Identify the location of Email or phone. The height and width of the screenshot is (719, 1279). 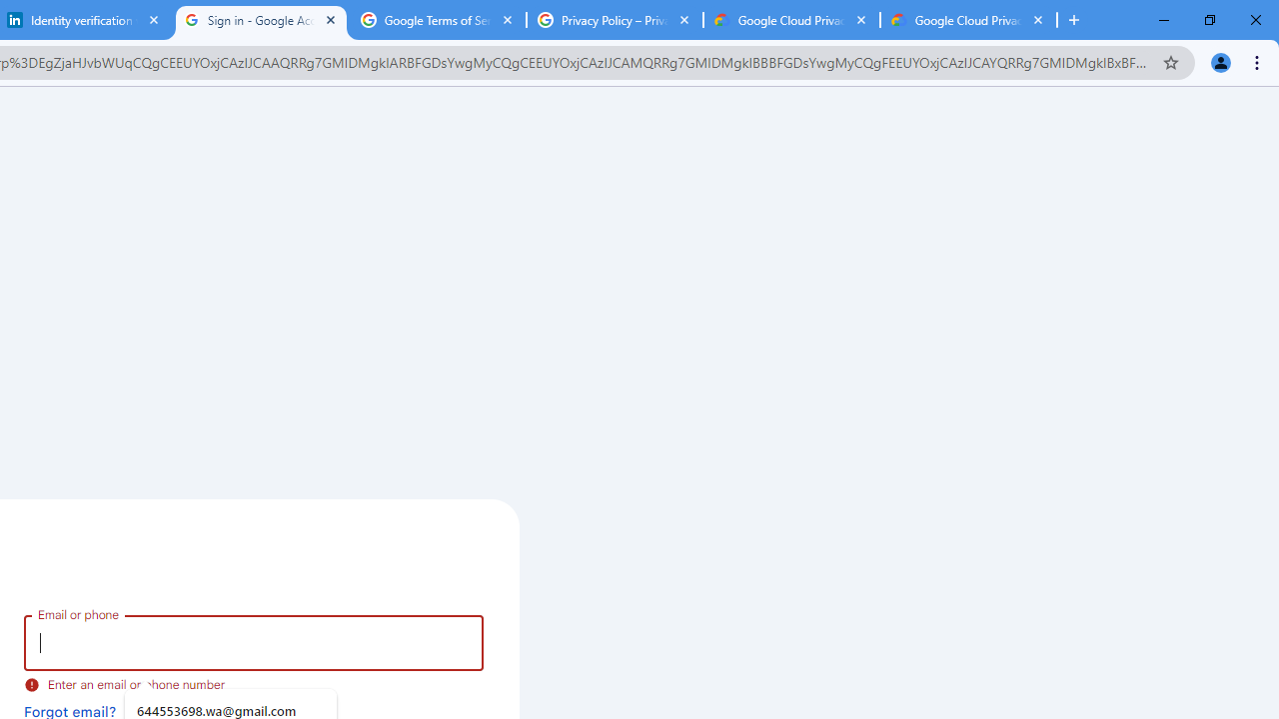
(254, 643).